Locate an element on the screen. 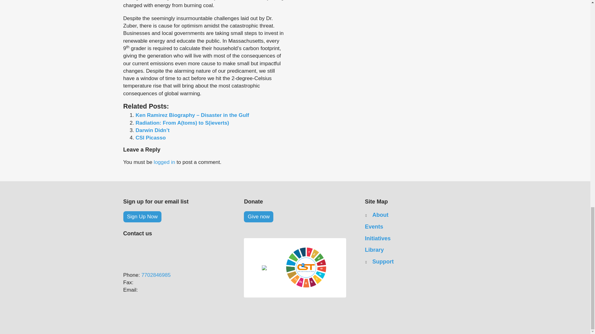  Support is located at coordinates (383, 262).